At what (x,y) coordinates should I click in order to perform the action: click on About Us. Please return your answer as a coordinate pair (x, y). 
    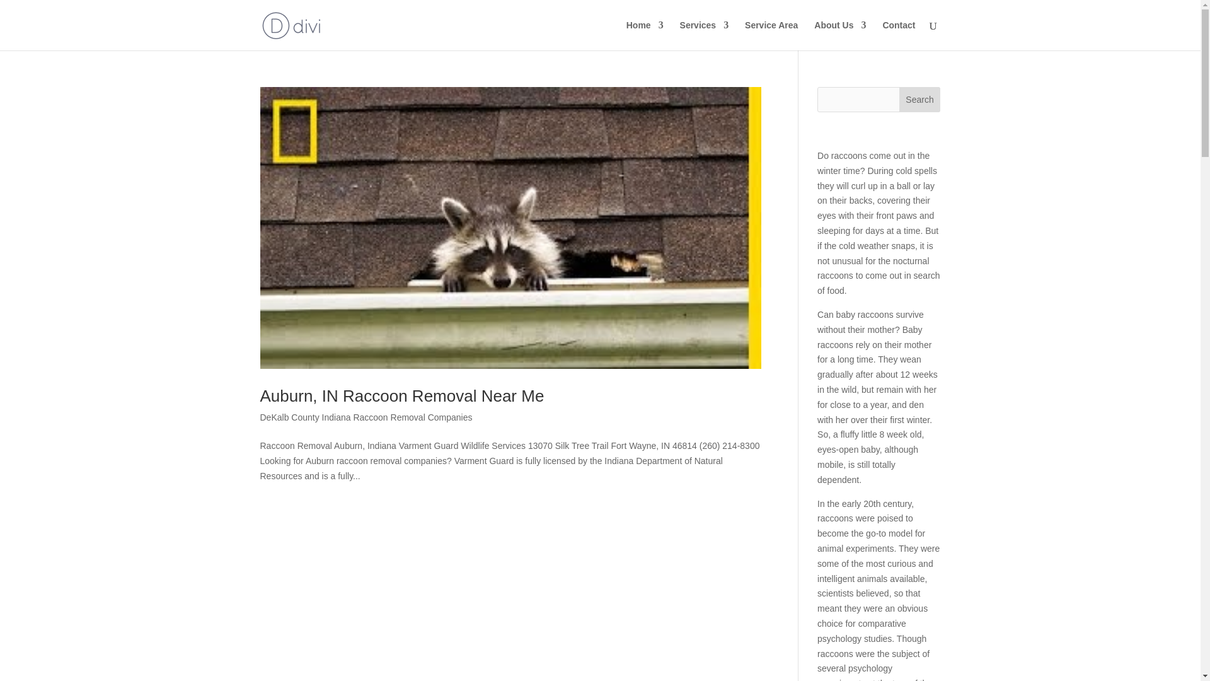
    Looking at the image, I should click on (840, 35).